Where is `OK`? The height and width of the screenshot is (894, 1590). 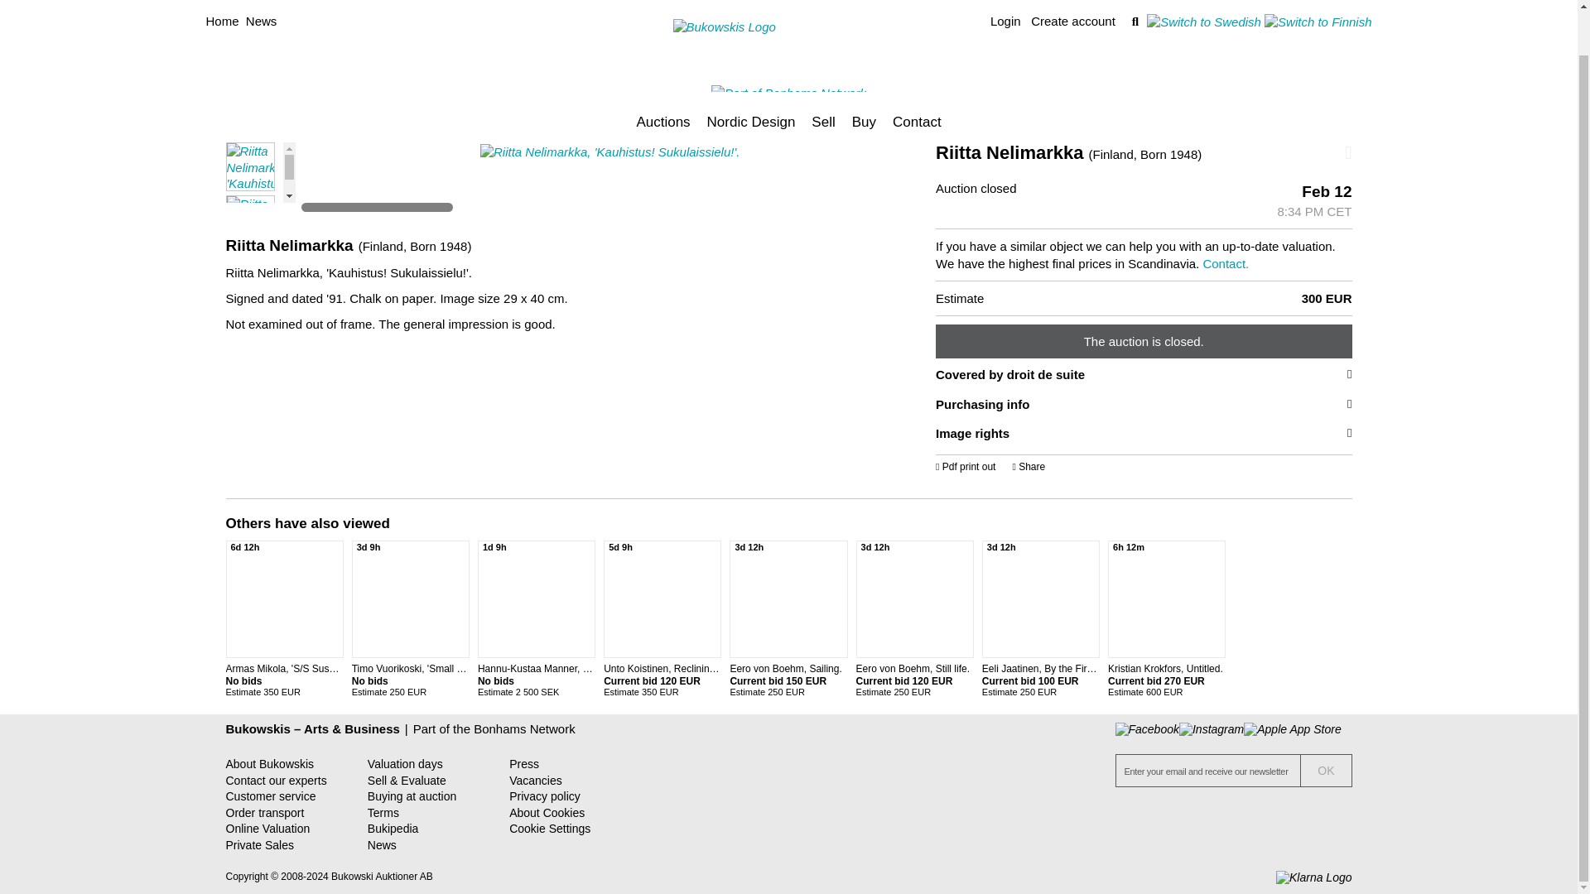
OK is located at coordinates (1326, 770).